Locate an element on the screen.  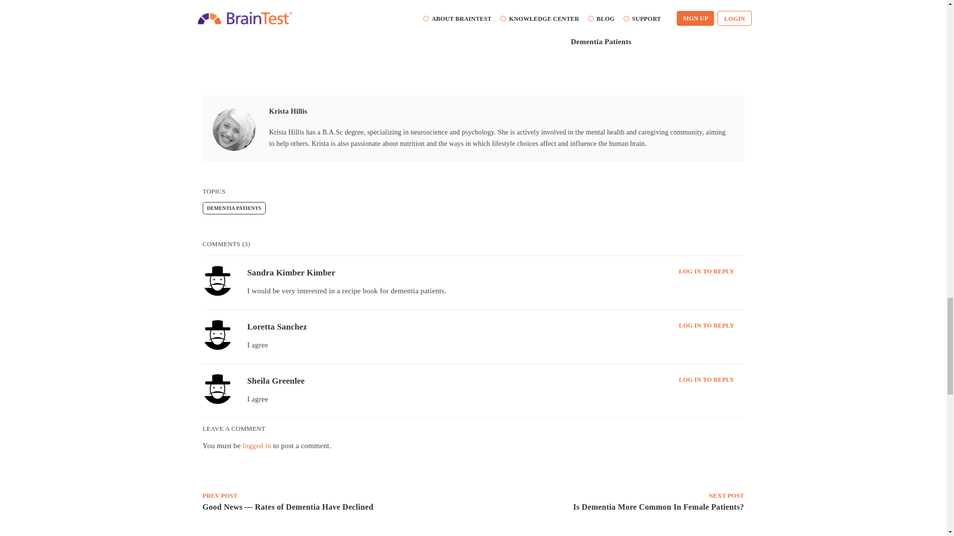
Author: Krista Hillis is located at coordinates (288, 111).